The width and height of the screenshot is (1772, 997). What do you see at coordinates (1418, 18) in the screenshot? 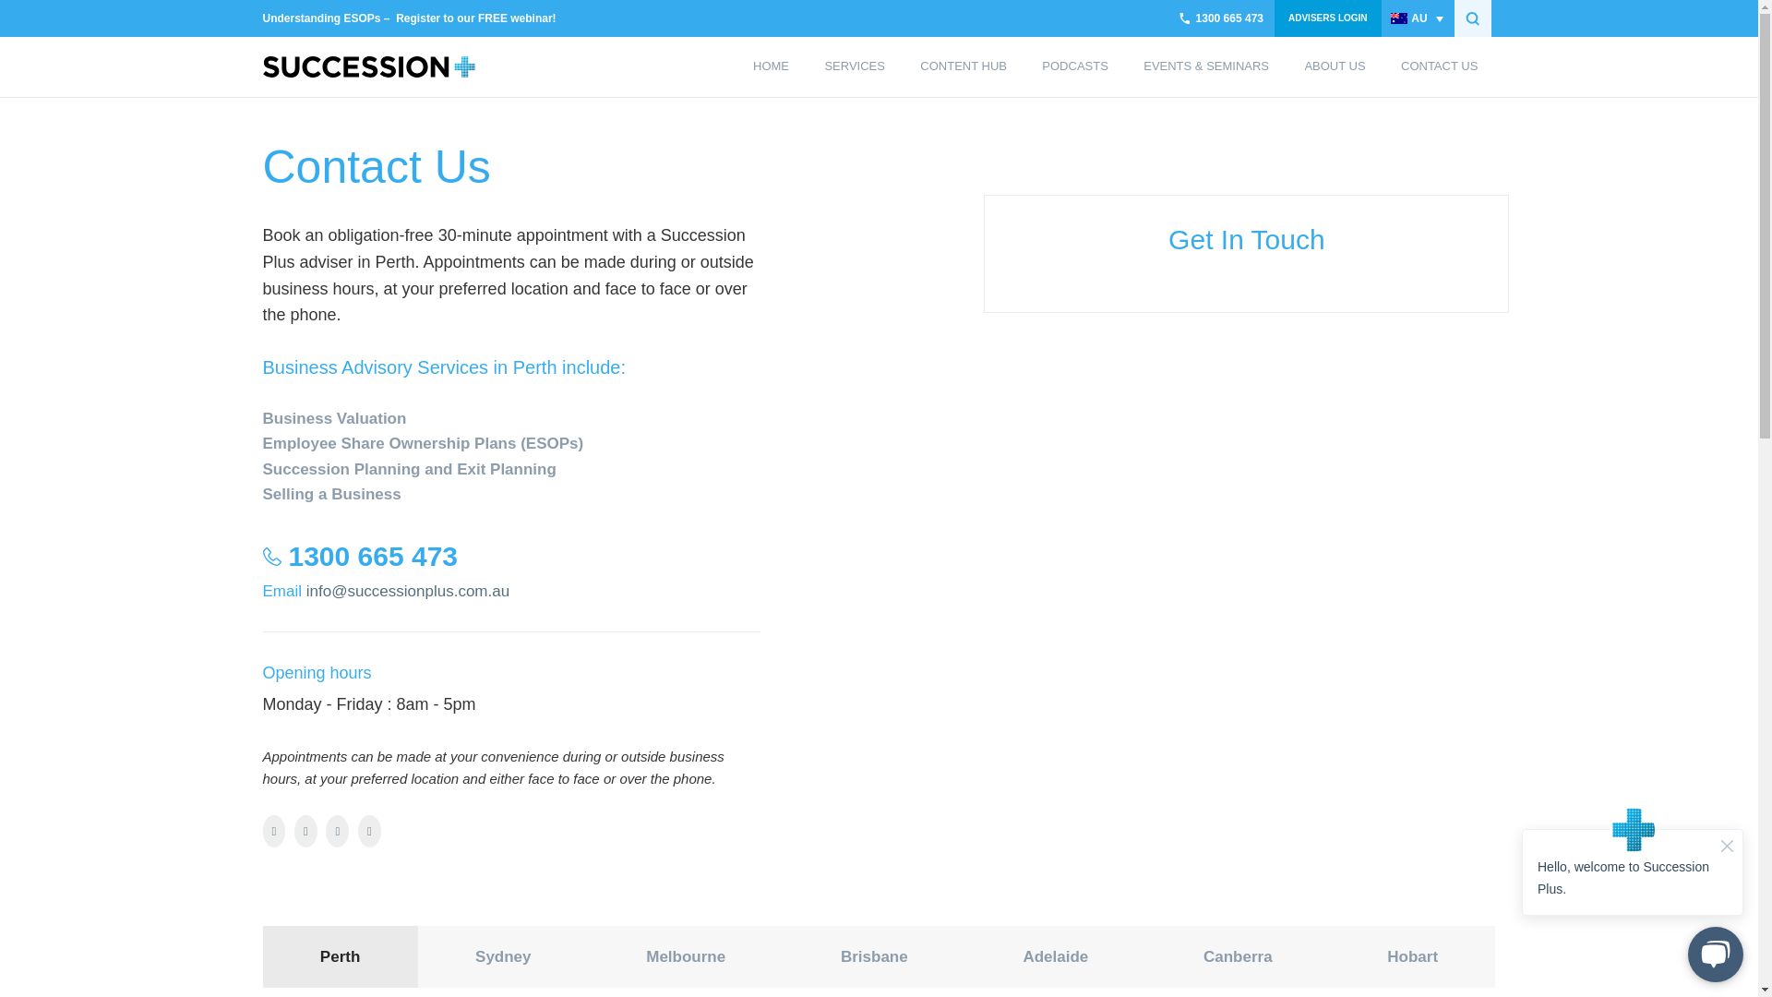
I see `AU` at bounding box center [1418, 18].